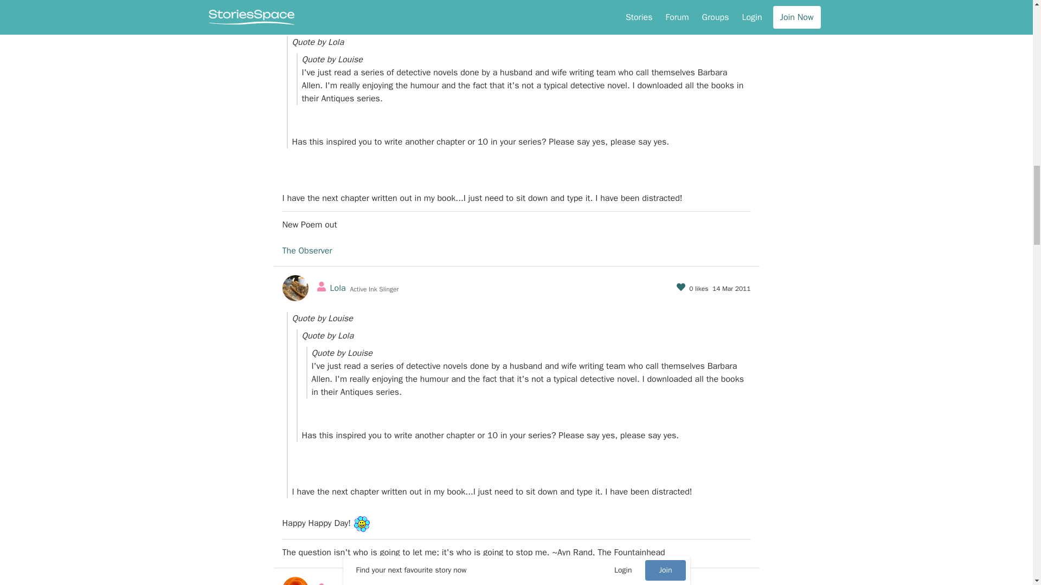  What do you see at coordinates (337, 288) in the screenshot?
I see `Lola` at bounding box center [337, 288].